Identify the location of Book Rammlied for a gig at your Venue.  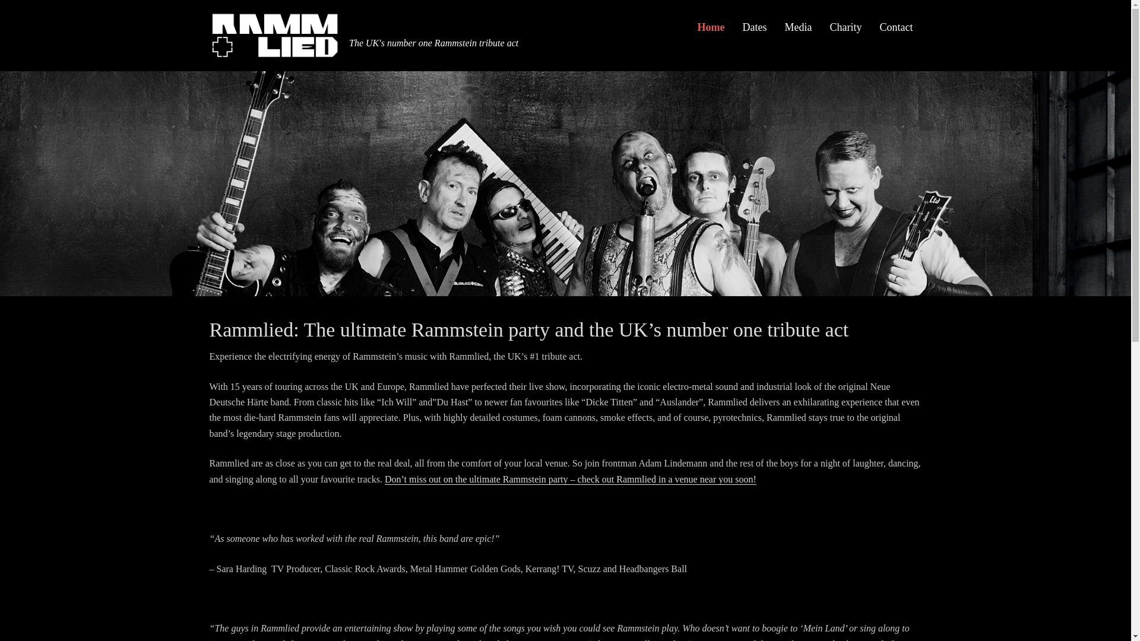
(895, 27).